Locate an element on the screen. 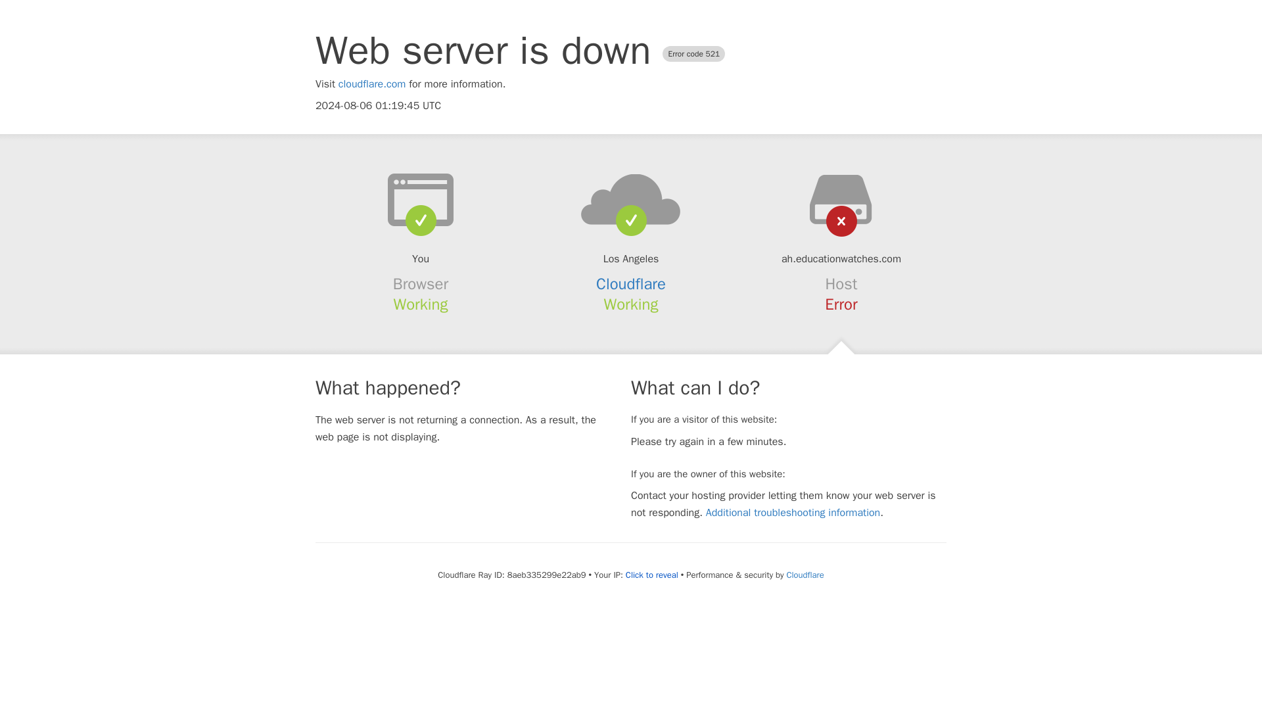  cloudflare.com is located at coordinates (372, 84).